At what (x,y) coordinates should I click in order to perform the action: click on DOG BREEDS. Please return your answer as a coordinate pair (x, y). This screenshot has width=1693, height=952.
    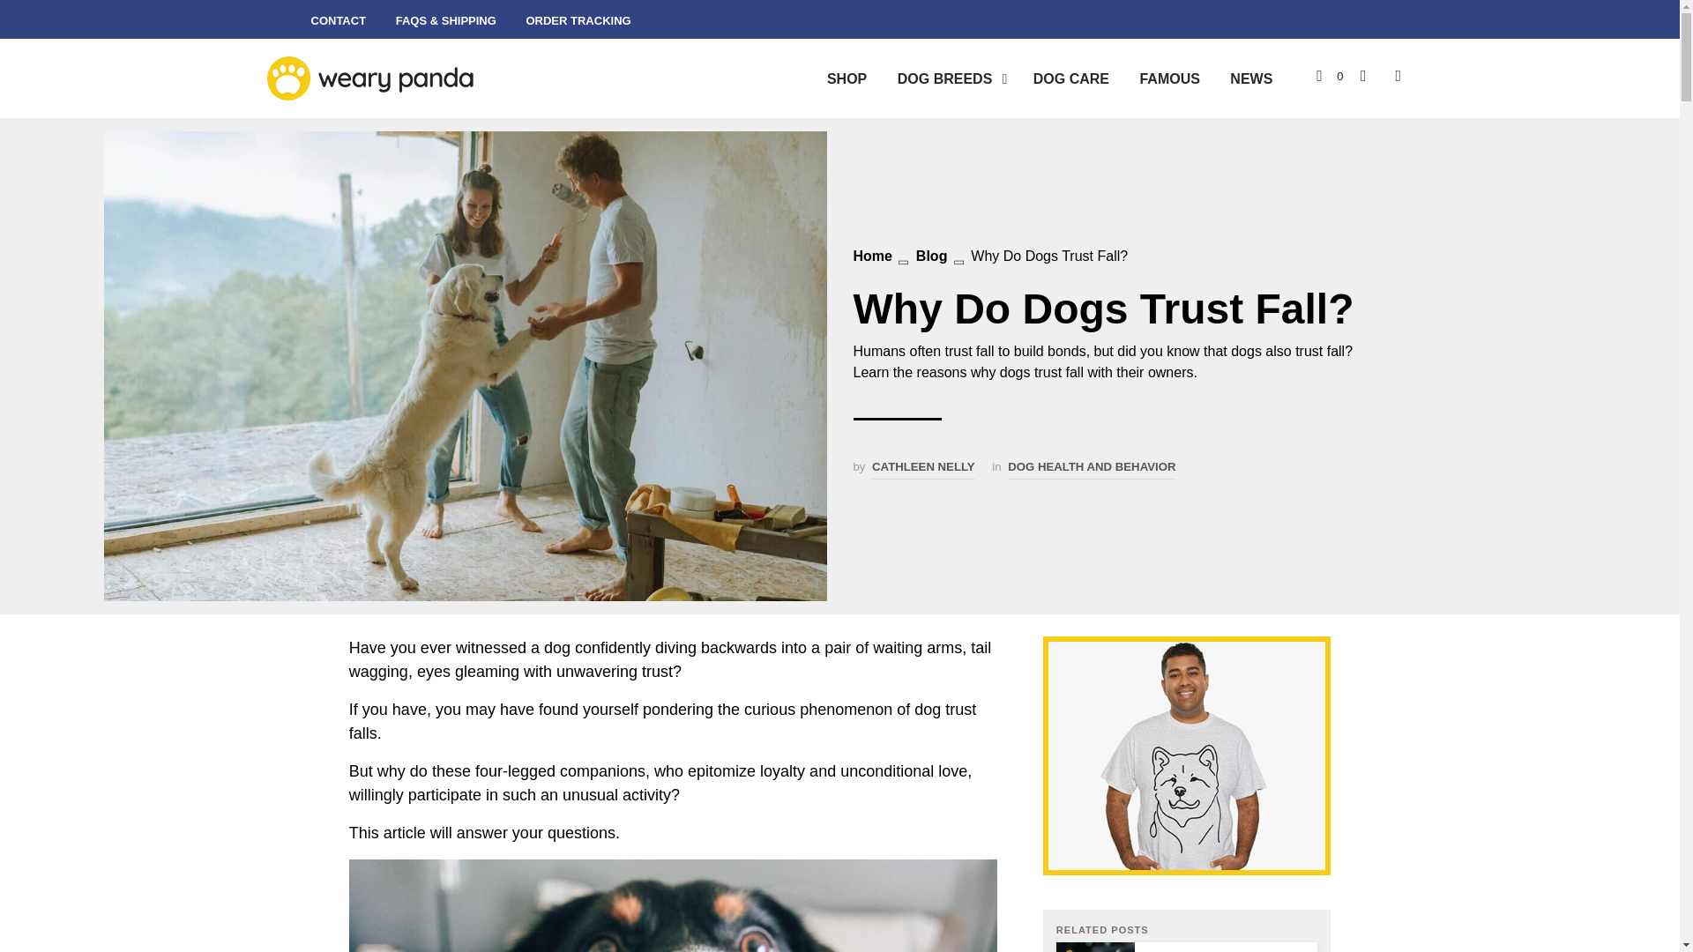
    Looking at the image, I should click on (944, 78).